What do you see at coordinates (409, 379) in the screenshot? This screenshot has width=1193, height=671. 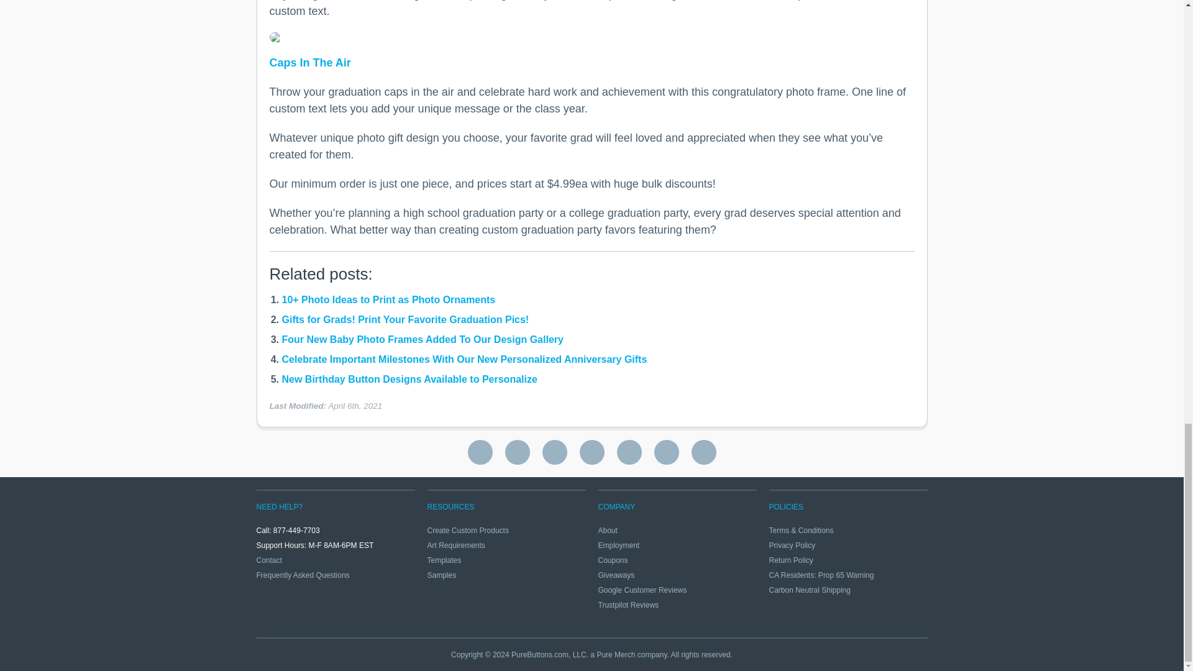 I see `New Birthday Button Designs Available to Personalize` at bounding box center [409, 379].